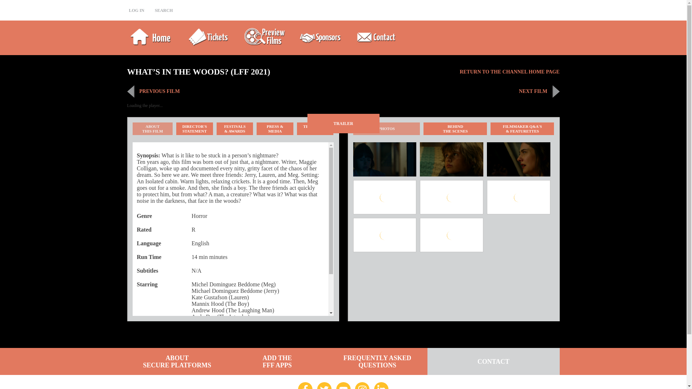 This screenshot has width=692, height=389. What do you see at coordinates (315, 129) in the screenshot?
I see `PHOTOS` at bounding box center [315, 129].